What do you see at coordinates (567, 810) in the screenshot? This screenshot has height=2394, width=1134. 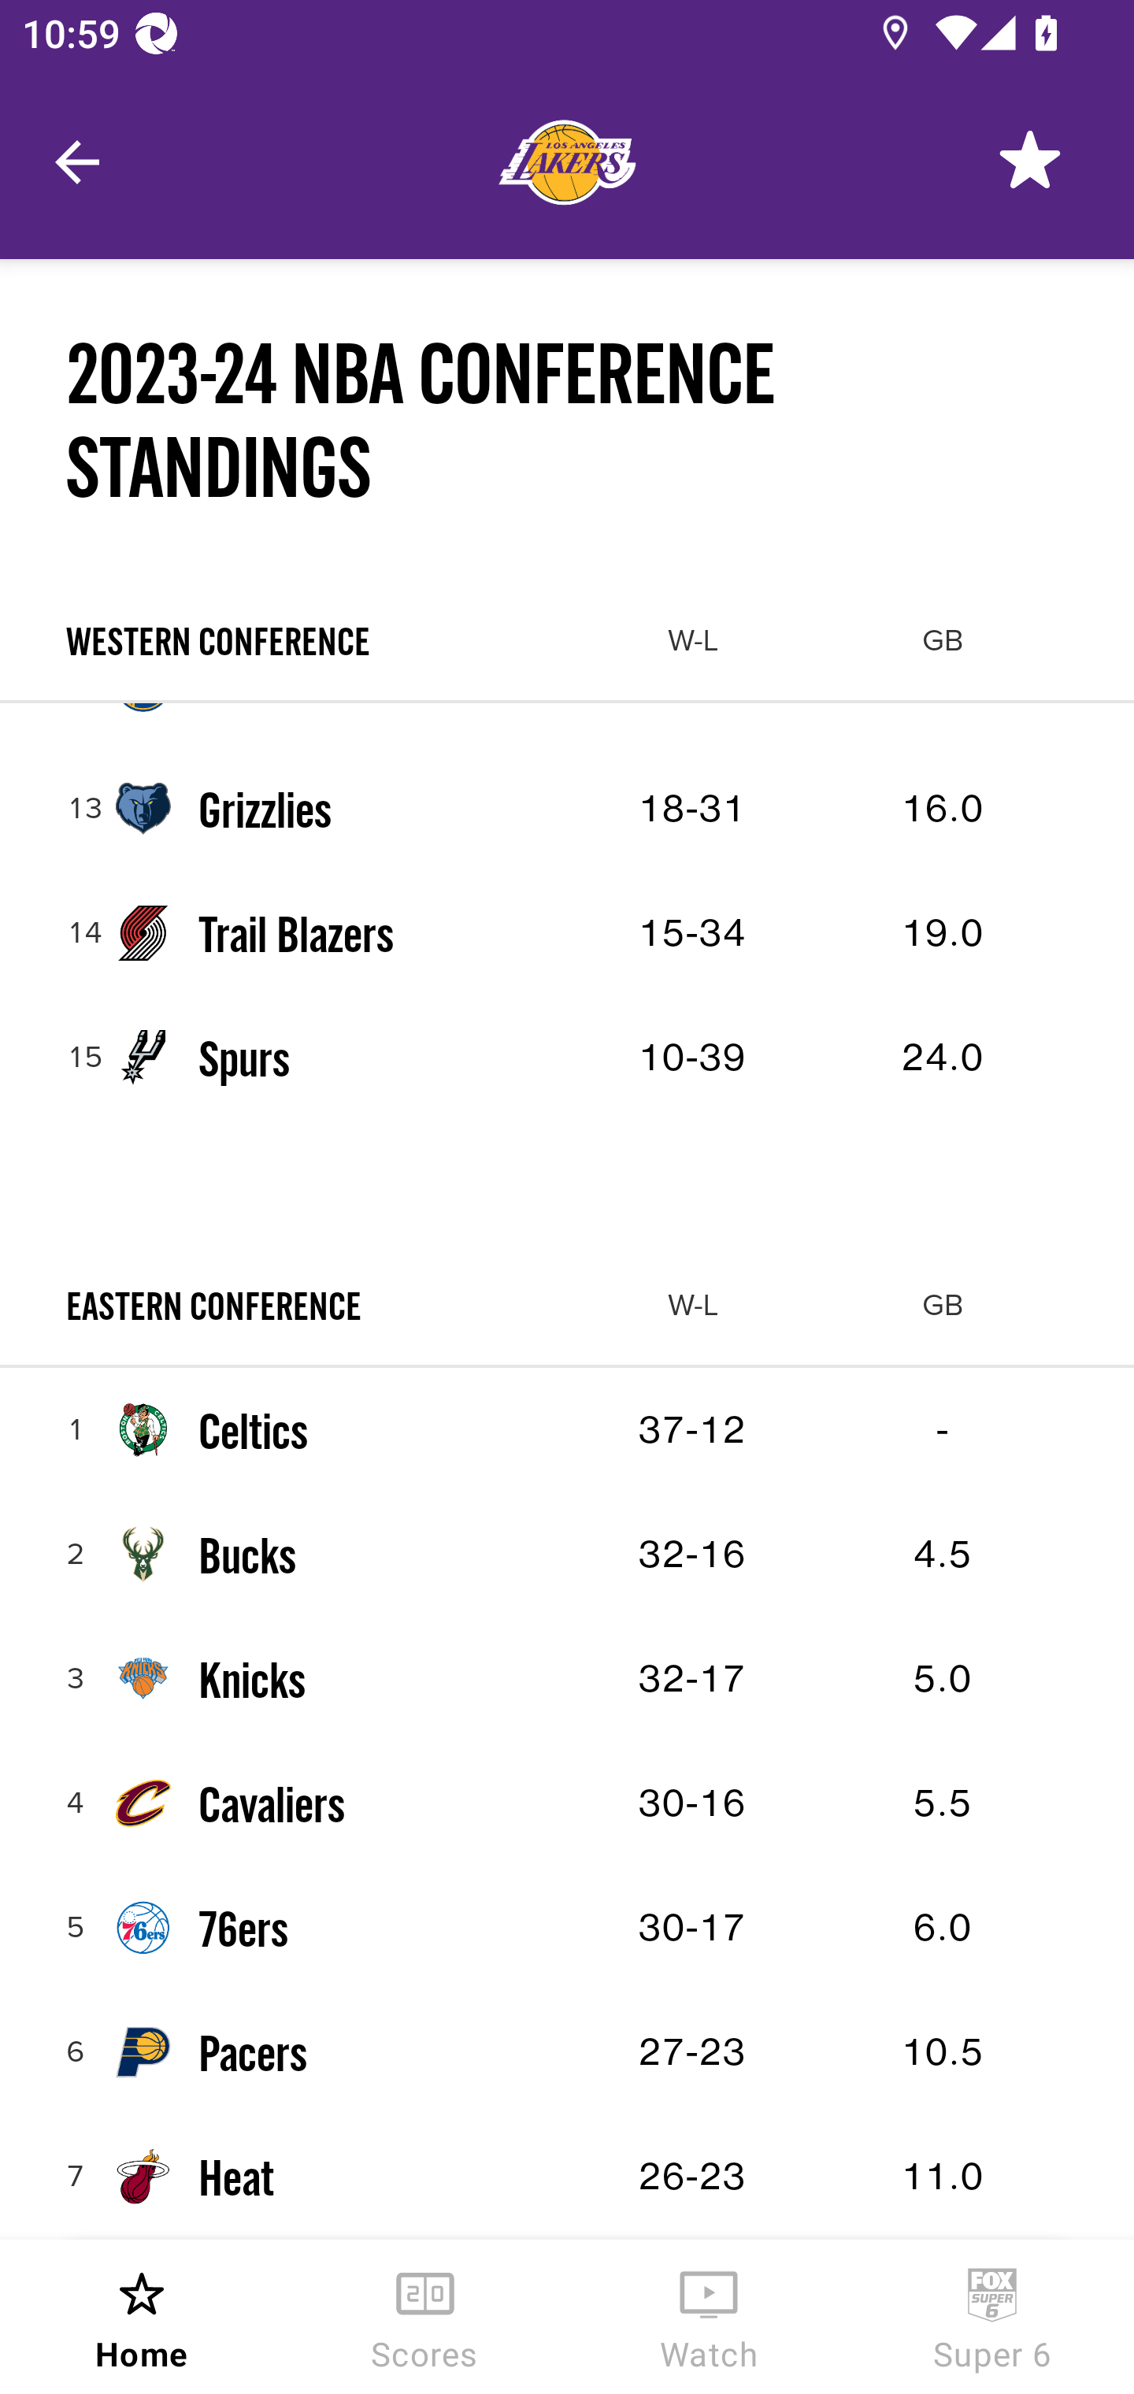 I see `13 Grizzlies 18-31 16.0` at bounding box center [567, 810].